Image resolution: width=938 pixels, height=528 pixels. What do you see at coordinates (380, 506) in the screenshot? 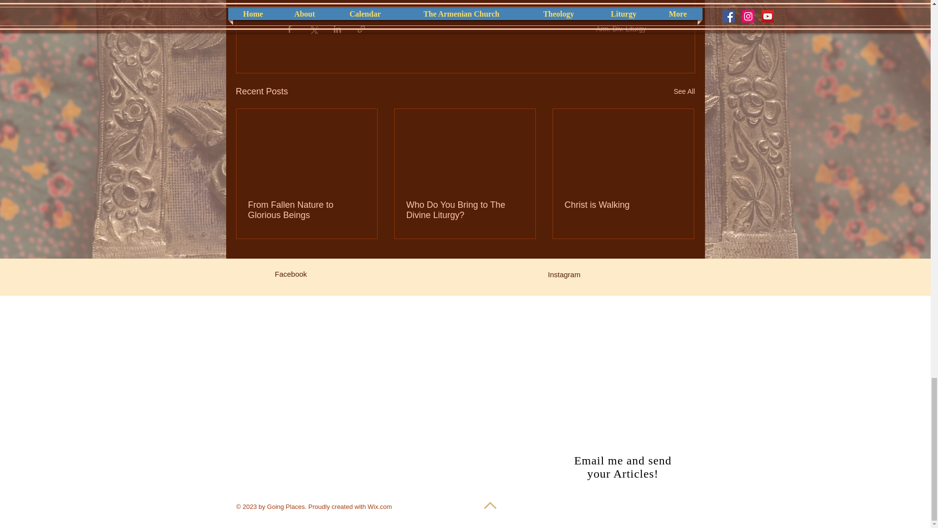
I see `Wix.com` at bounding box center [380, 506].